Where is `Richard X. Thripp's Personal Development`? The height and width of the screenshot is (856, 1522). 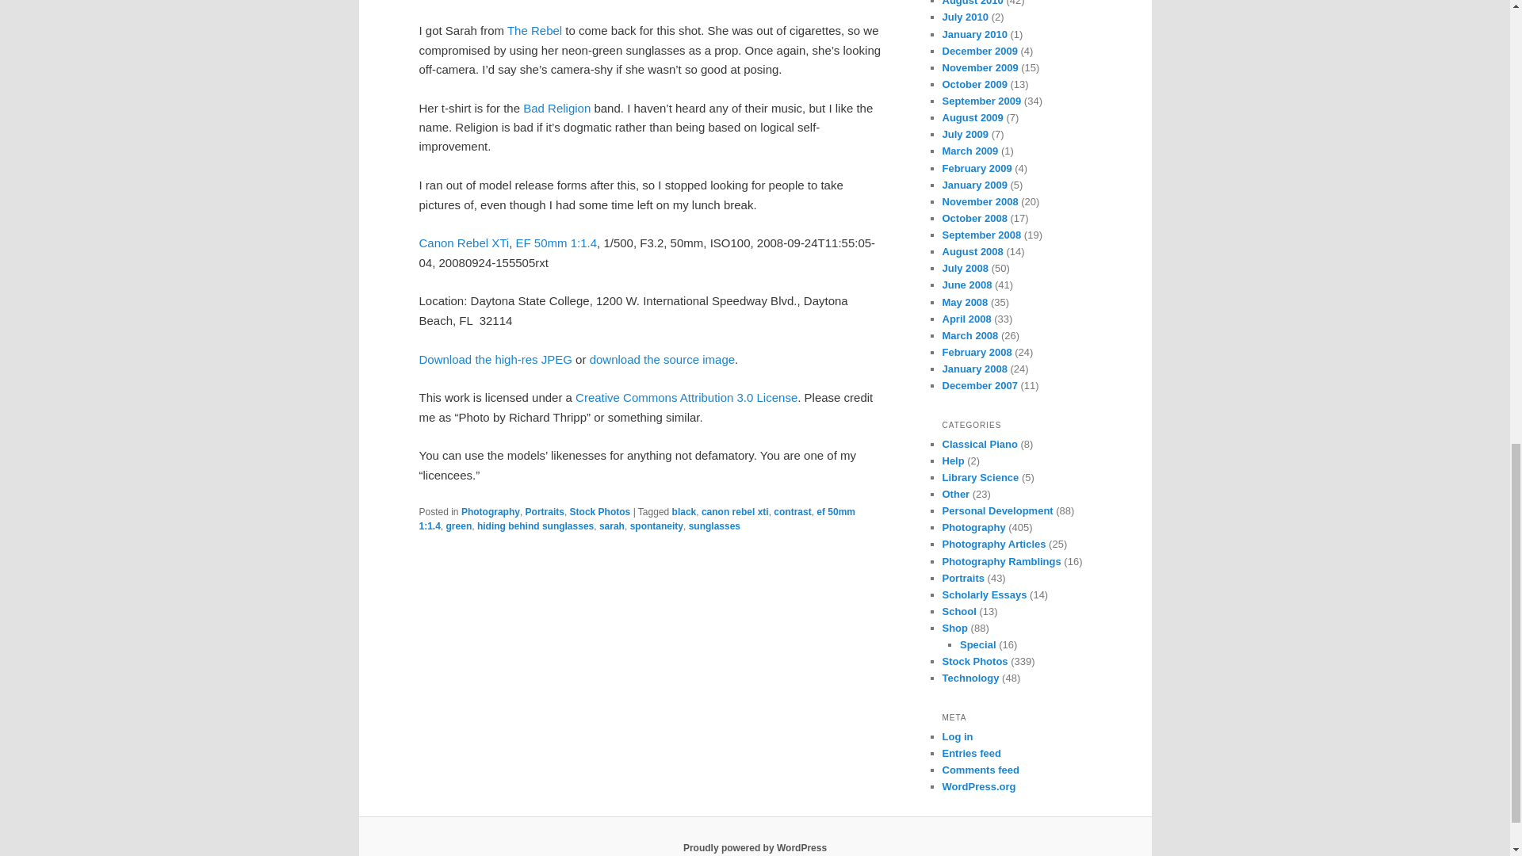 Richard X. Thripp's Personal Development is located at coordinates (997, 510).